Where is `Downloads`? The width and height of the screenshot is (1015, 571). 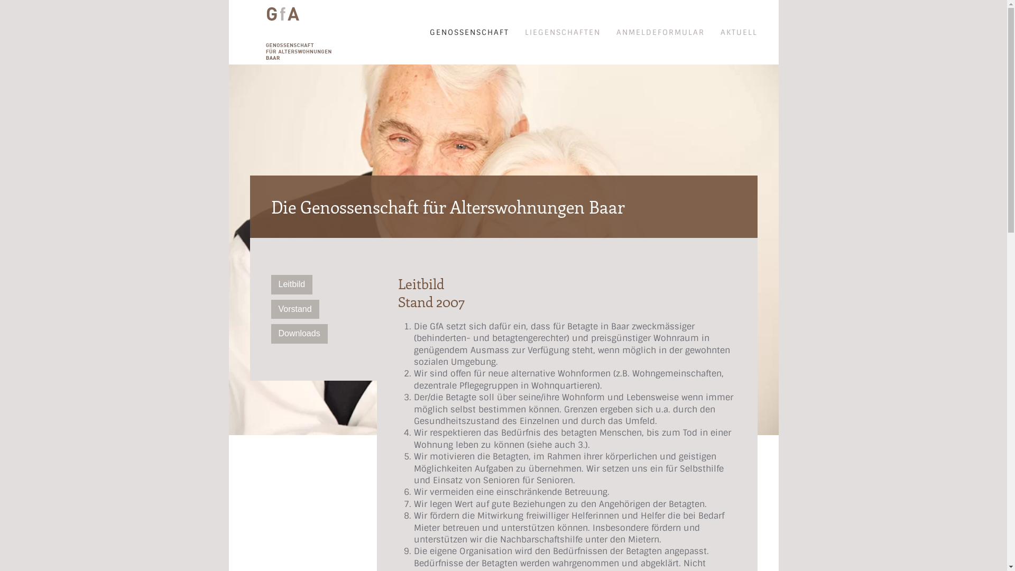
Downloads is located at coordinates (299, 333).